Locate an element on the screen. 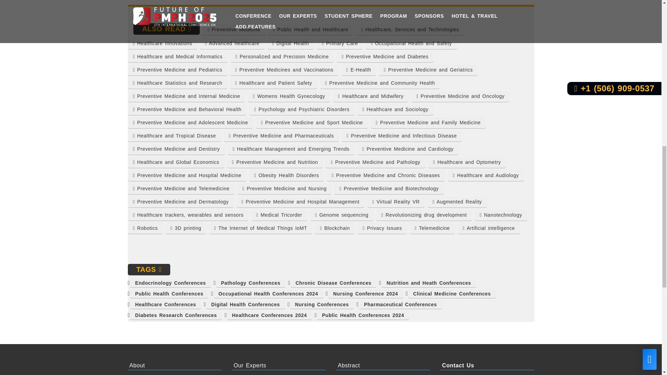 This screenshot has width=667, height=375. Preventive Medicine and Geriatrics is located at coordinates (428, 70).